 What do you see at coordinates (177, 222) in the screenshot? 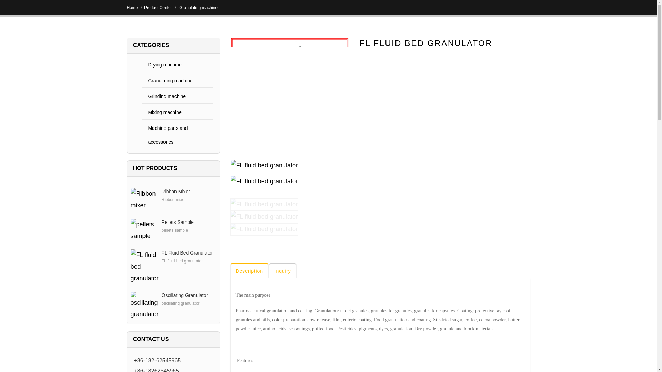
I see `pellets sample` at bounding box center [177, 222].